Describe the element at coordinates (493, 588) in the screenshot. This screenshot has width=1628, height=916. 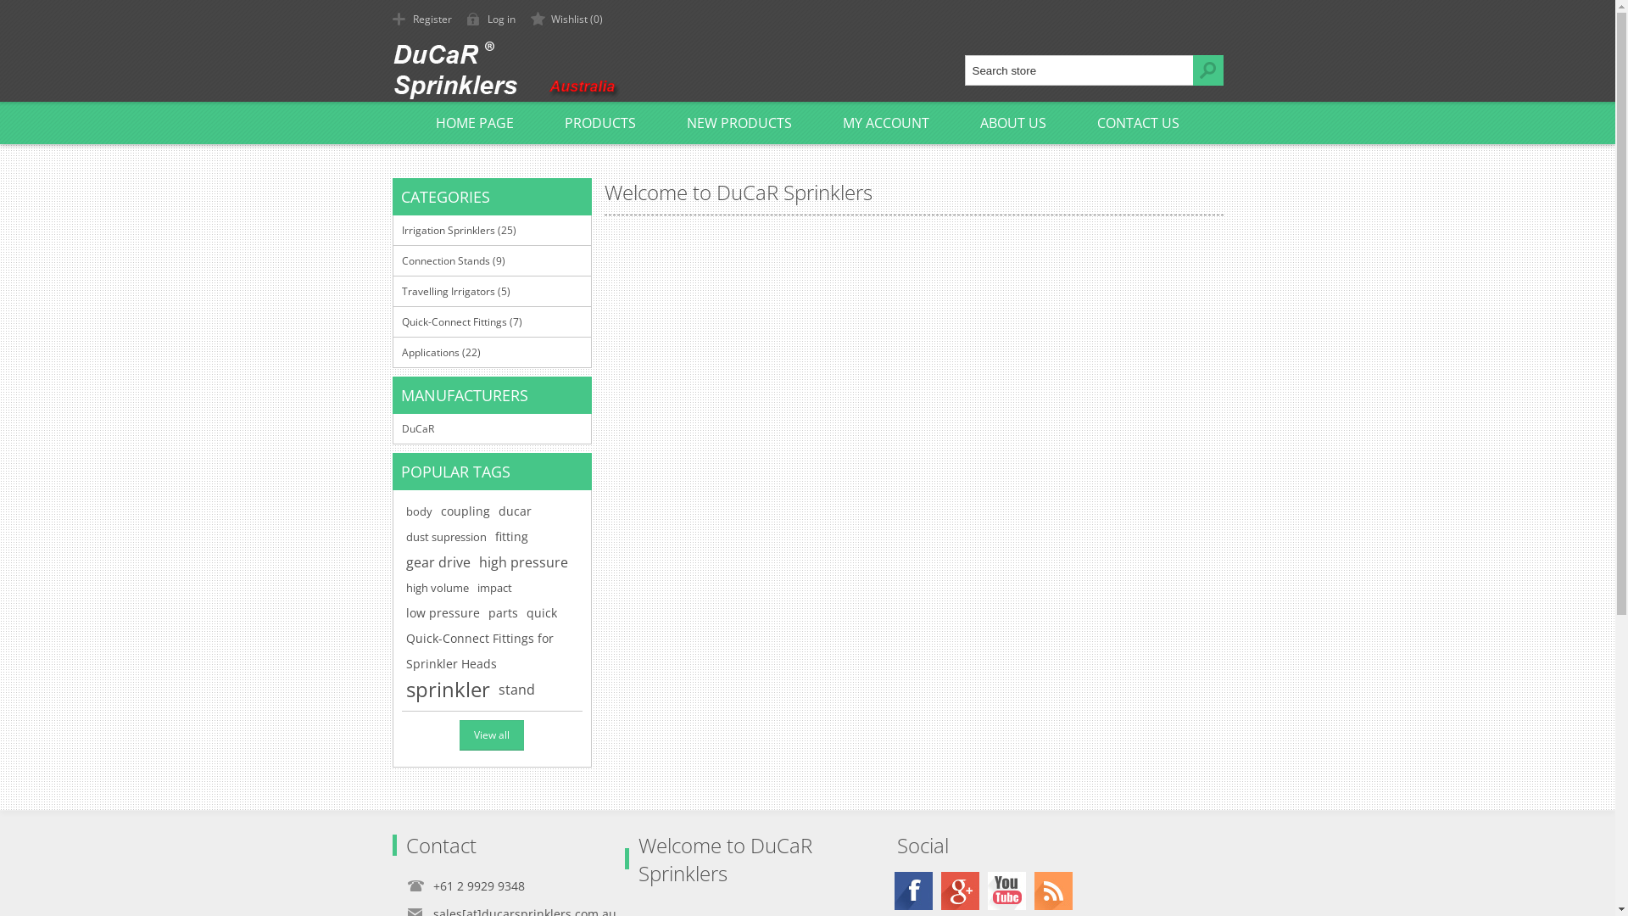
I see `impact` at that location.